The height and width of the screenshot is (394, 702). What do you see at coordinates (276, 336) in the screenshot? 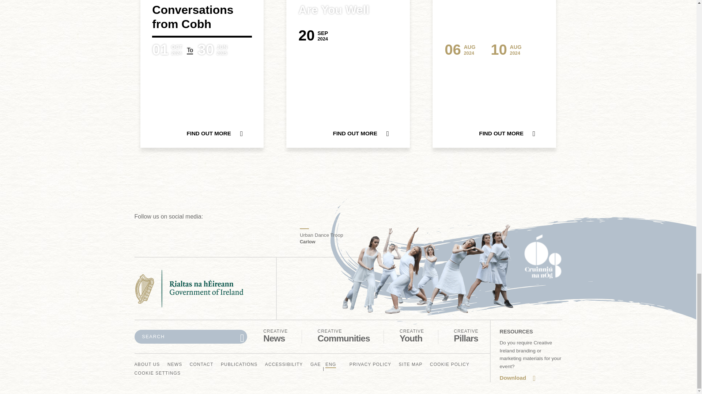
I see `Facebook` at bounding box center [276, 336].